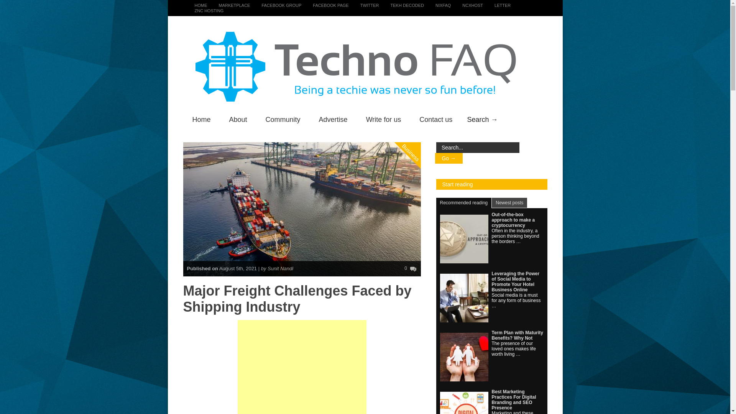 The image size is (736, 414). Describe the element at coordinates (228, 5) in the screenshot. I see `MARKETPLACE` at that location.